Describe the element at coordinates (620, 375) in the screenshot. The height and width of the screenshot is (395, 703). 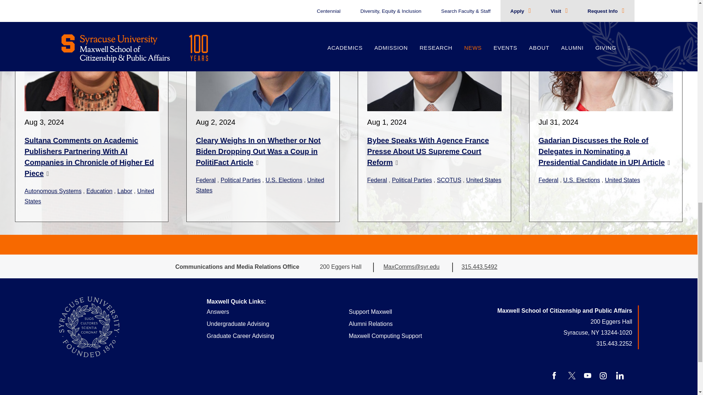
I see `linkedin` at that location.